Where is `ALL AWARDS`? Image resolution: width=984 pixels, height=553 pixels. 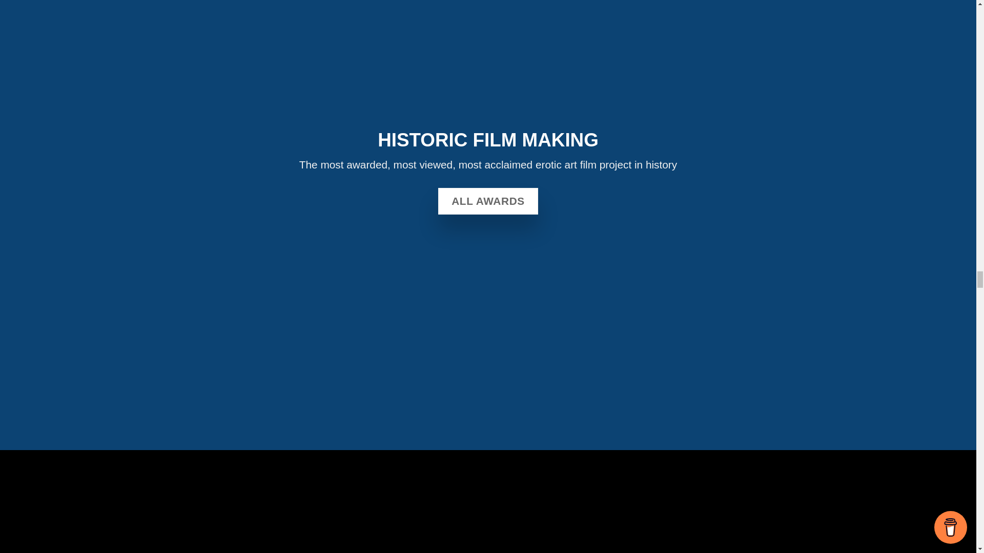 ALL AWARDS is located at coordinates (487, 201).